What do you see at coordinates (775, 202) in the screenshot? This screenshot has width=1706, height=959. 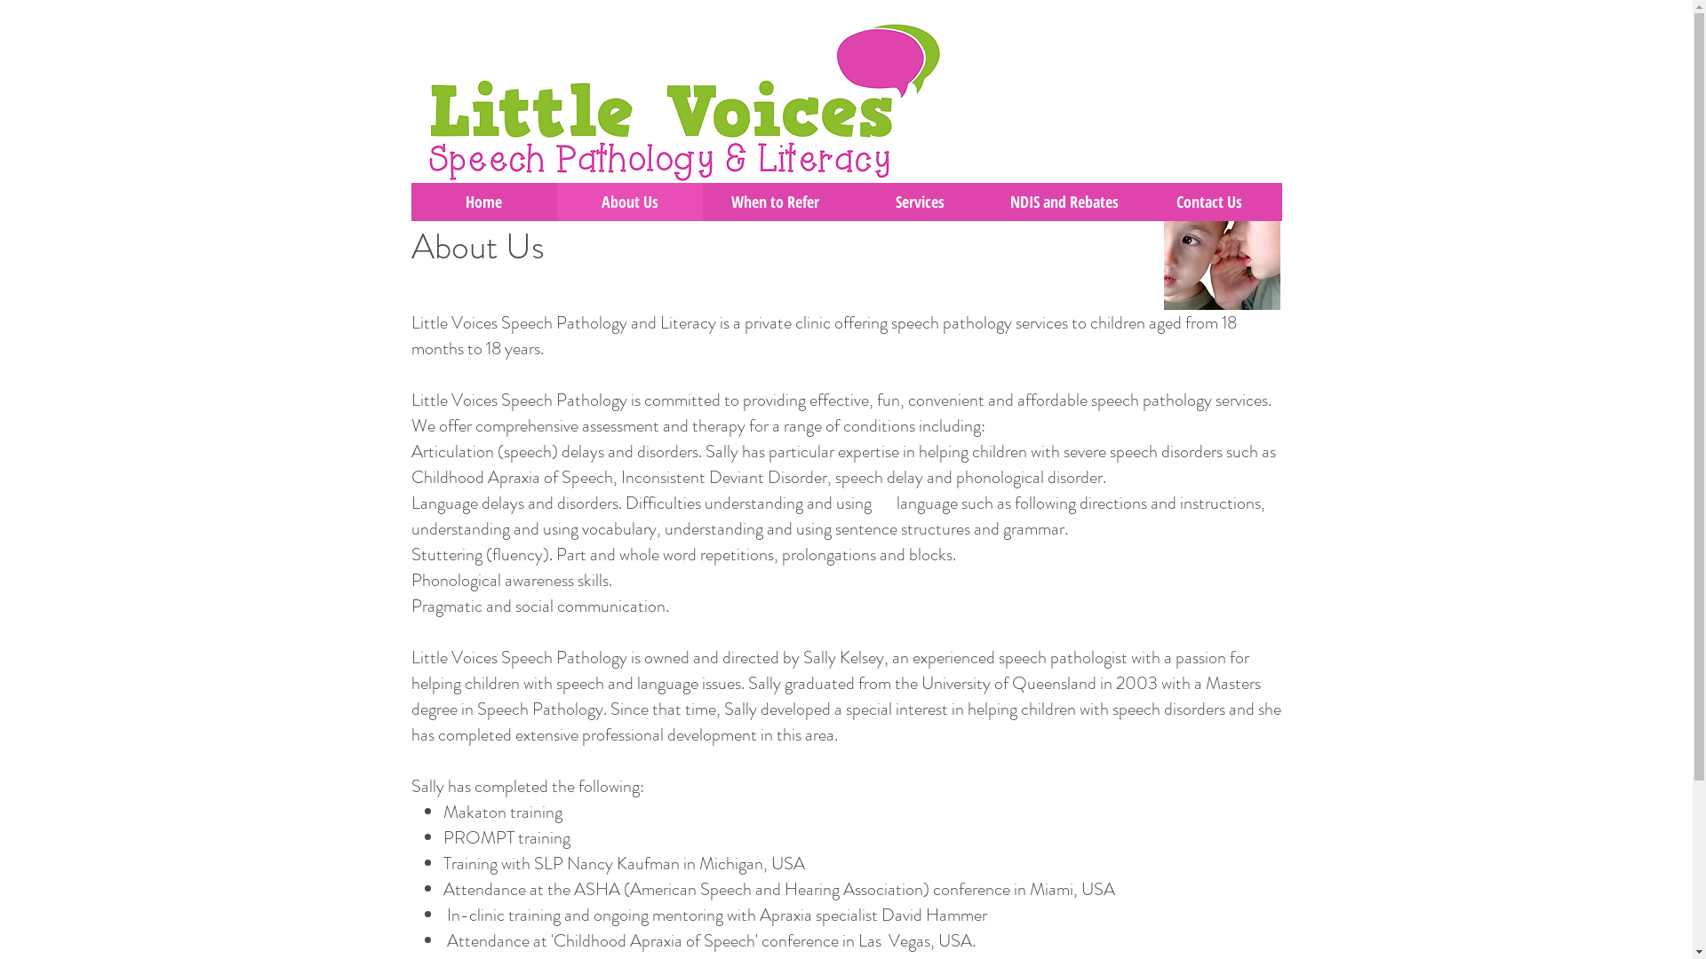 I see `When to Refer` at bounding box center [775, 202].